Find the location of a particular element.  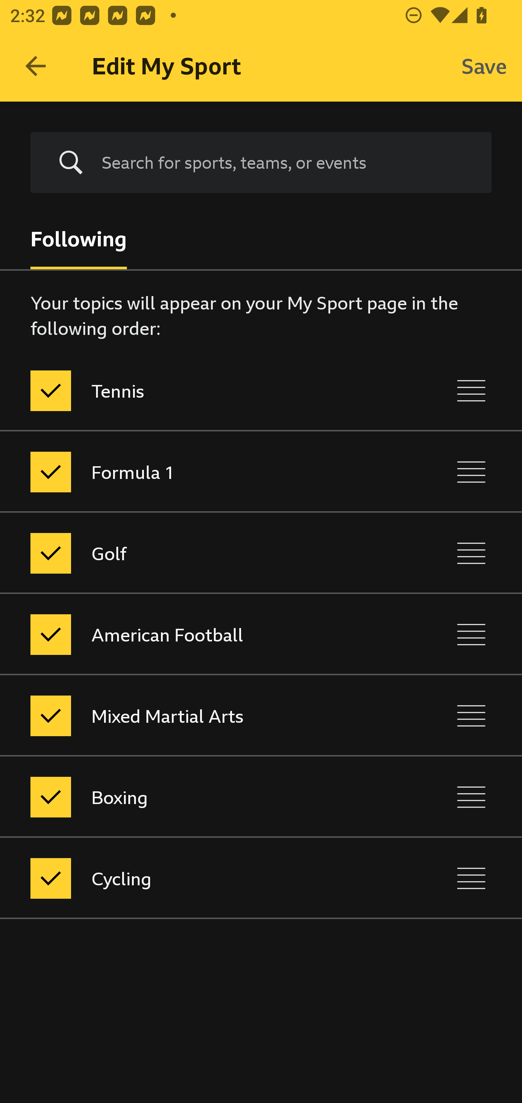

Save is located at coordinates (484, 66).